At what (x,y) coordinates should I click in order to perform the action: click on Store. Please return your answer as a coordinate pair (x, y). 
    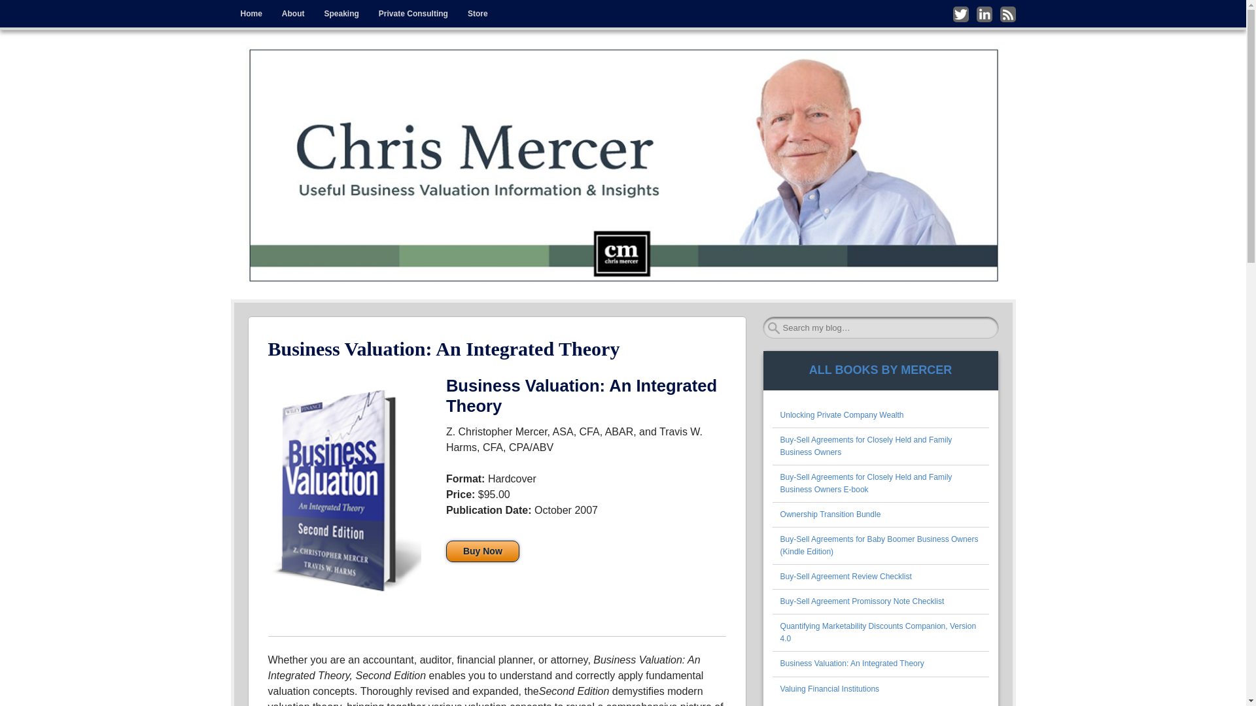
    Looking at the image, I should click on (478, 14).